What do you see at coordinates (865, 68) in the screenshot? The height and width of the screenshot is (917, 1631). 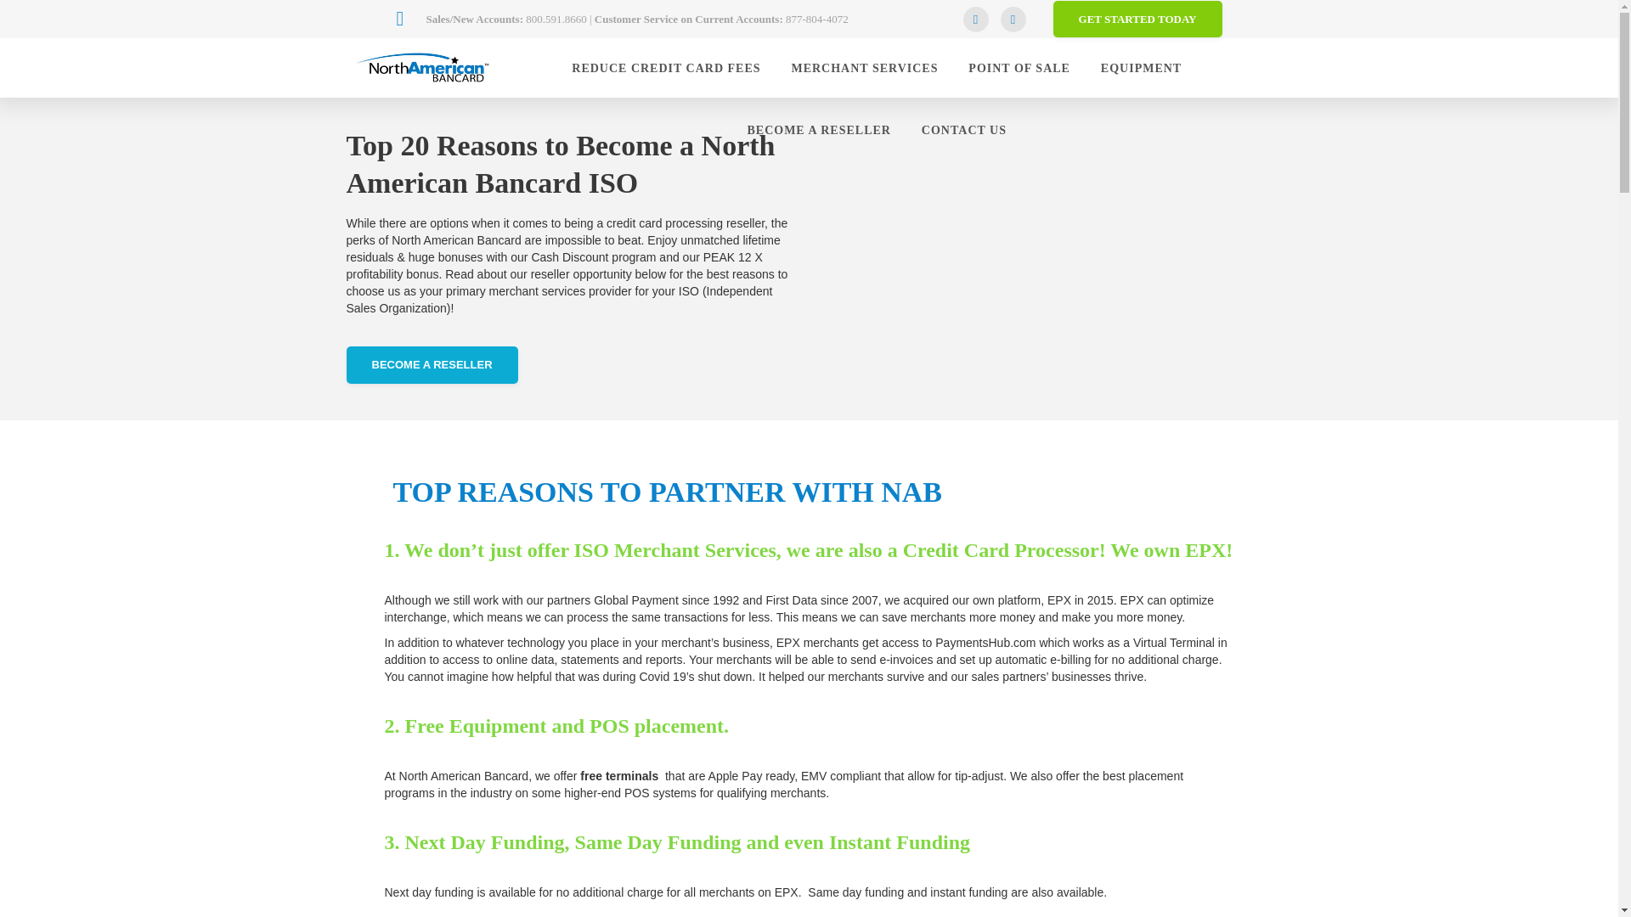 I see `MERCHANT SERVICES` at bounding box center [865, 68].